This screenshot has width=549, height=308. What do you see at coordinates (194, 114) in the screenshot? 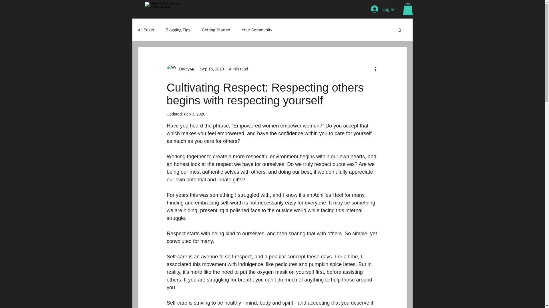
I see `Feb 3, 2020` at bounding box center [194, 114].